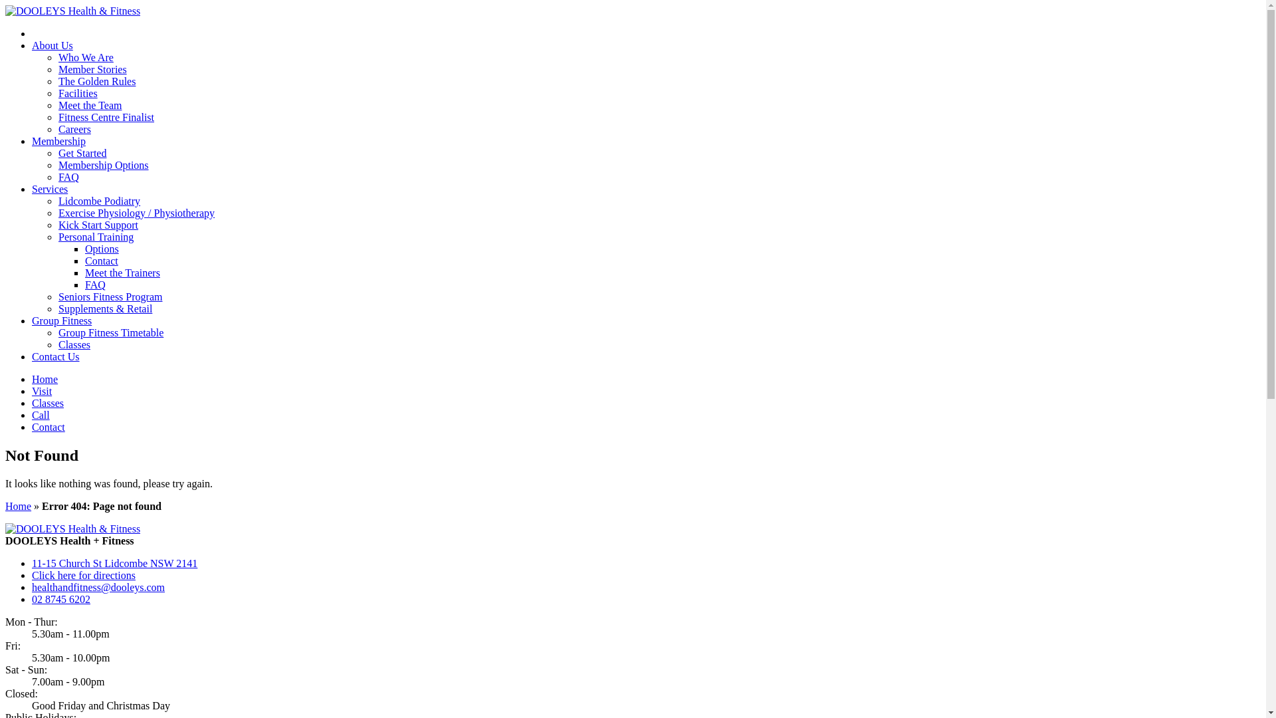  I want to click on Get Started, so click(82, 153).